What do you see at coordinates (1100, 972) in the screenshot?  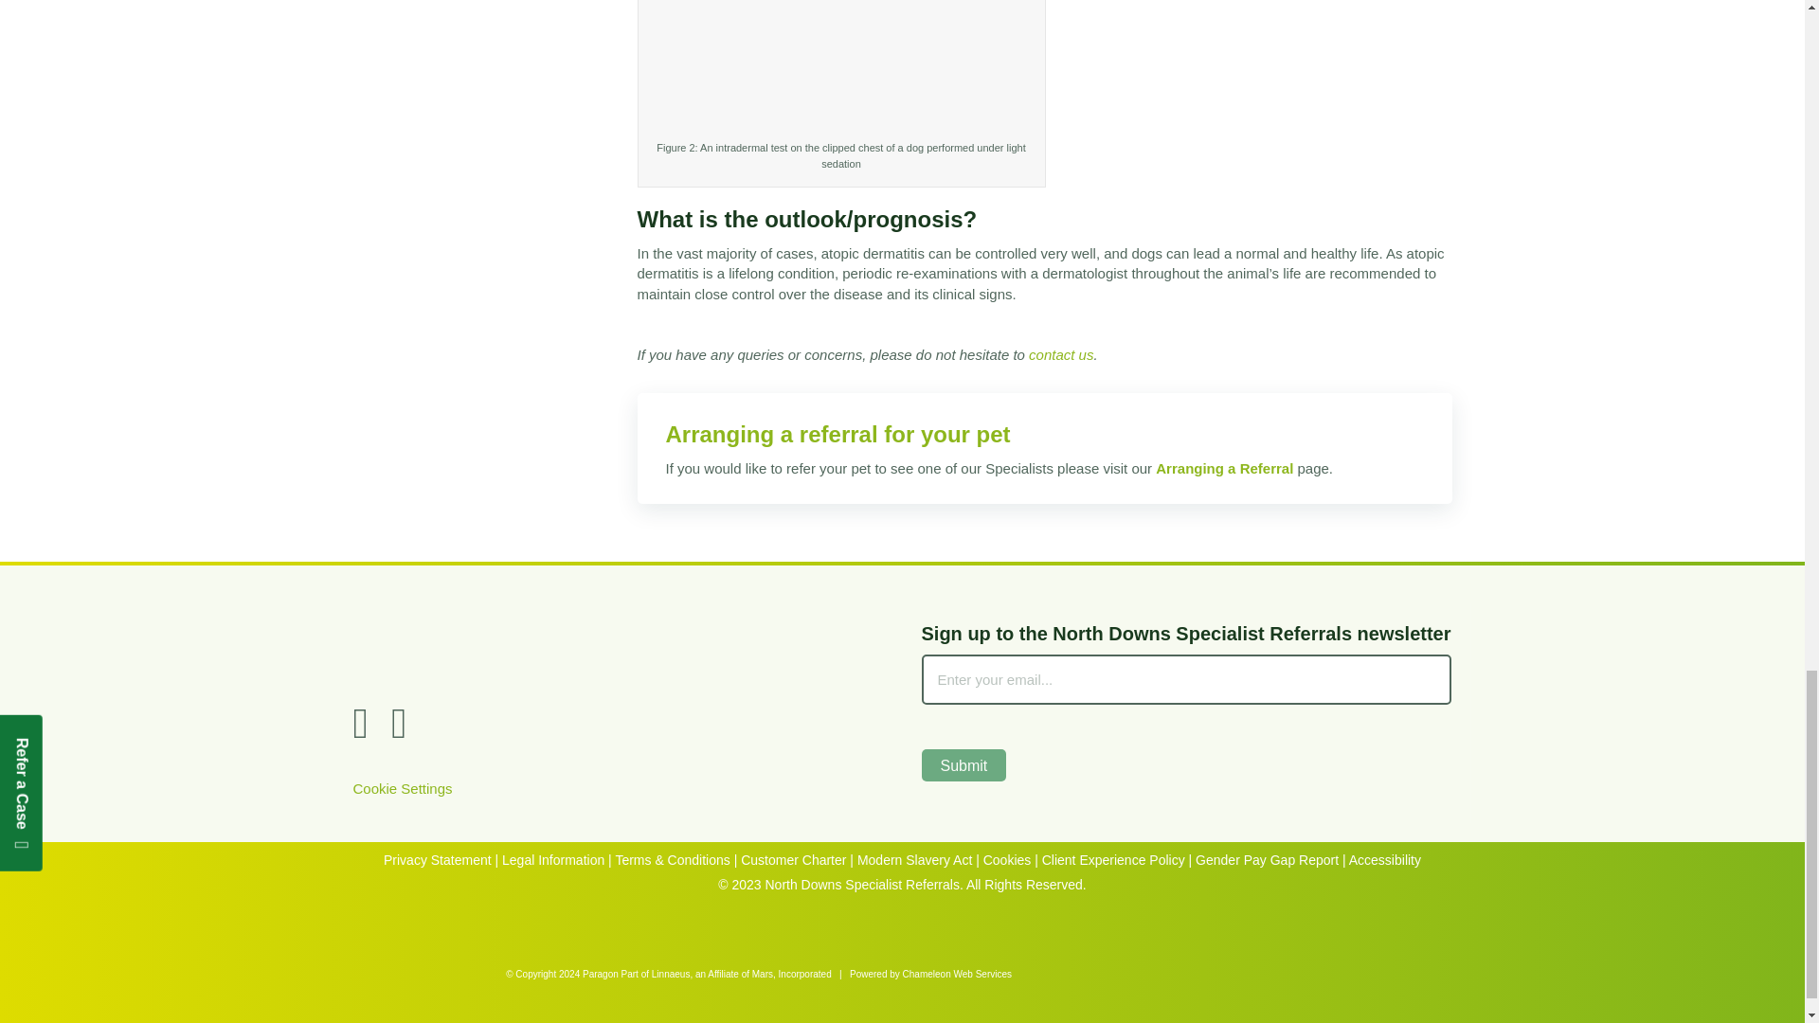 I see `Web Design Company` at bounding box center [1100, 972].